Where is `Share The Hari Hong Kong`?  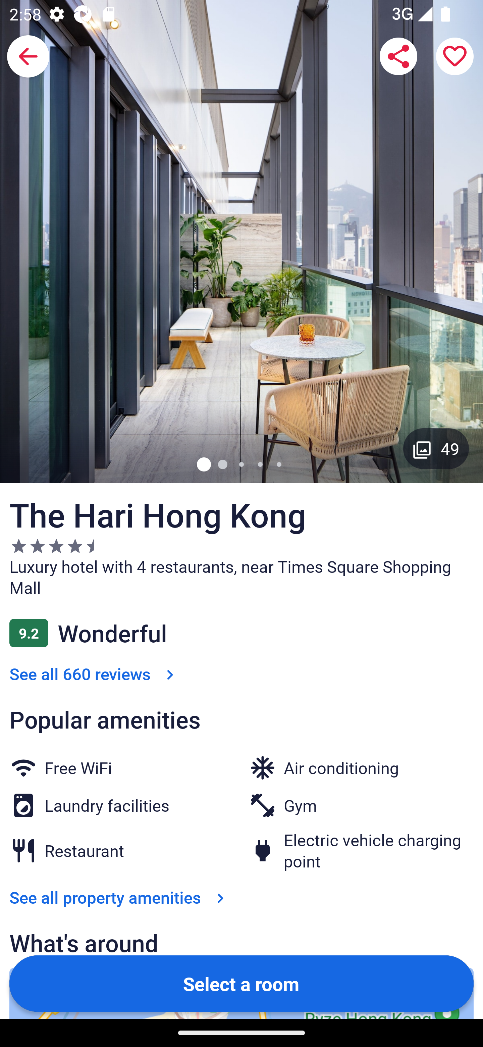
Share The Hari Hong Kong is located at coordinates (398, 56).